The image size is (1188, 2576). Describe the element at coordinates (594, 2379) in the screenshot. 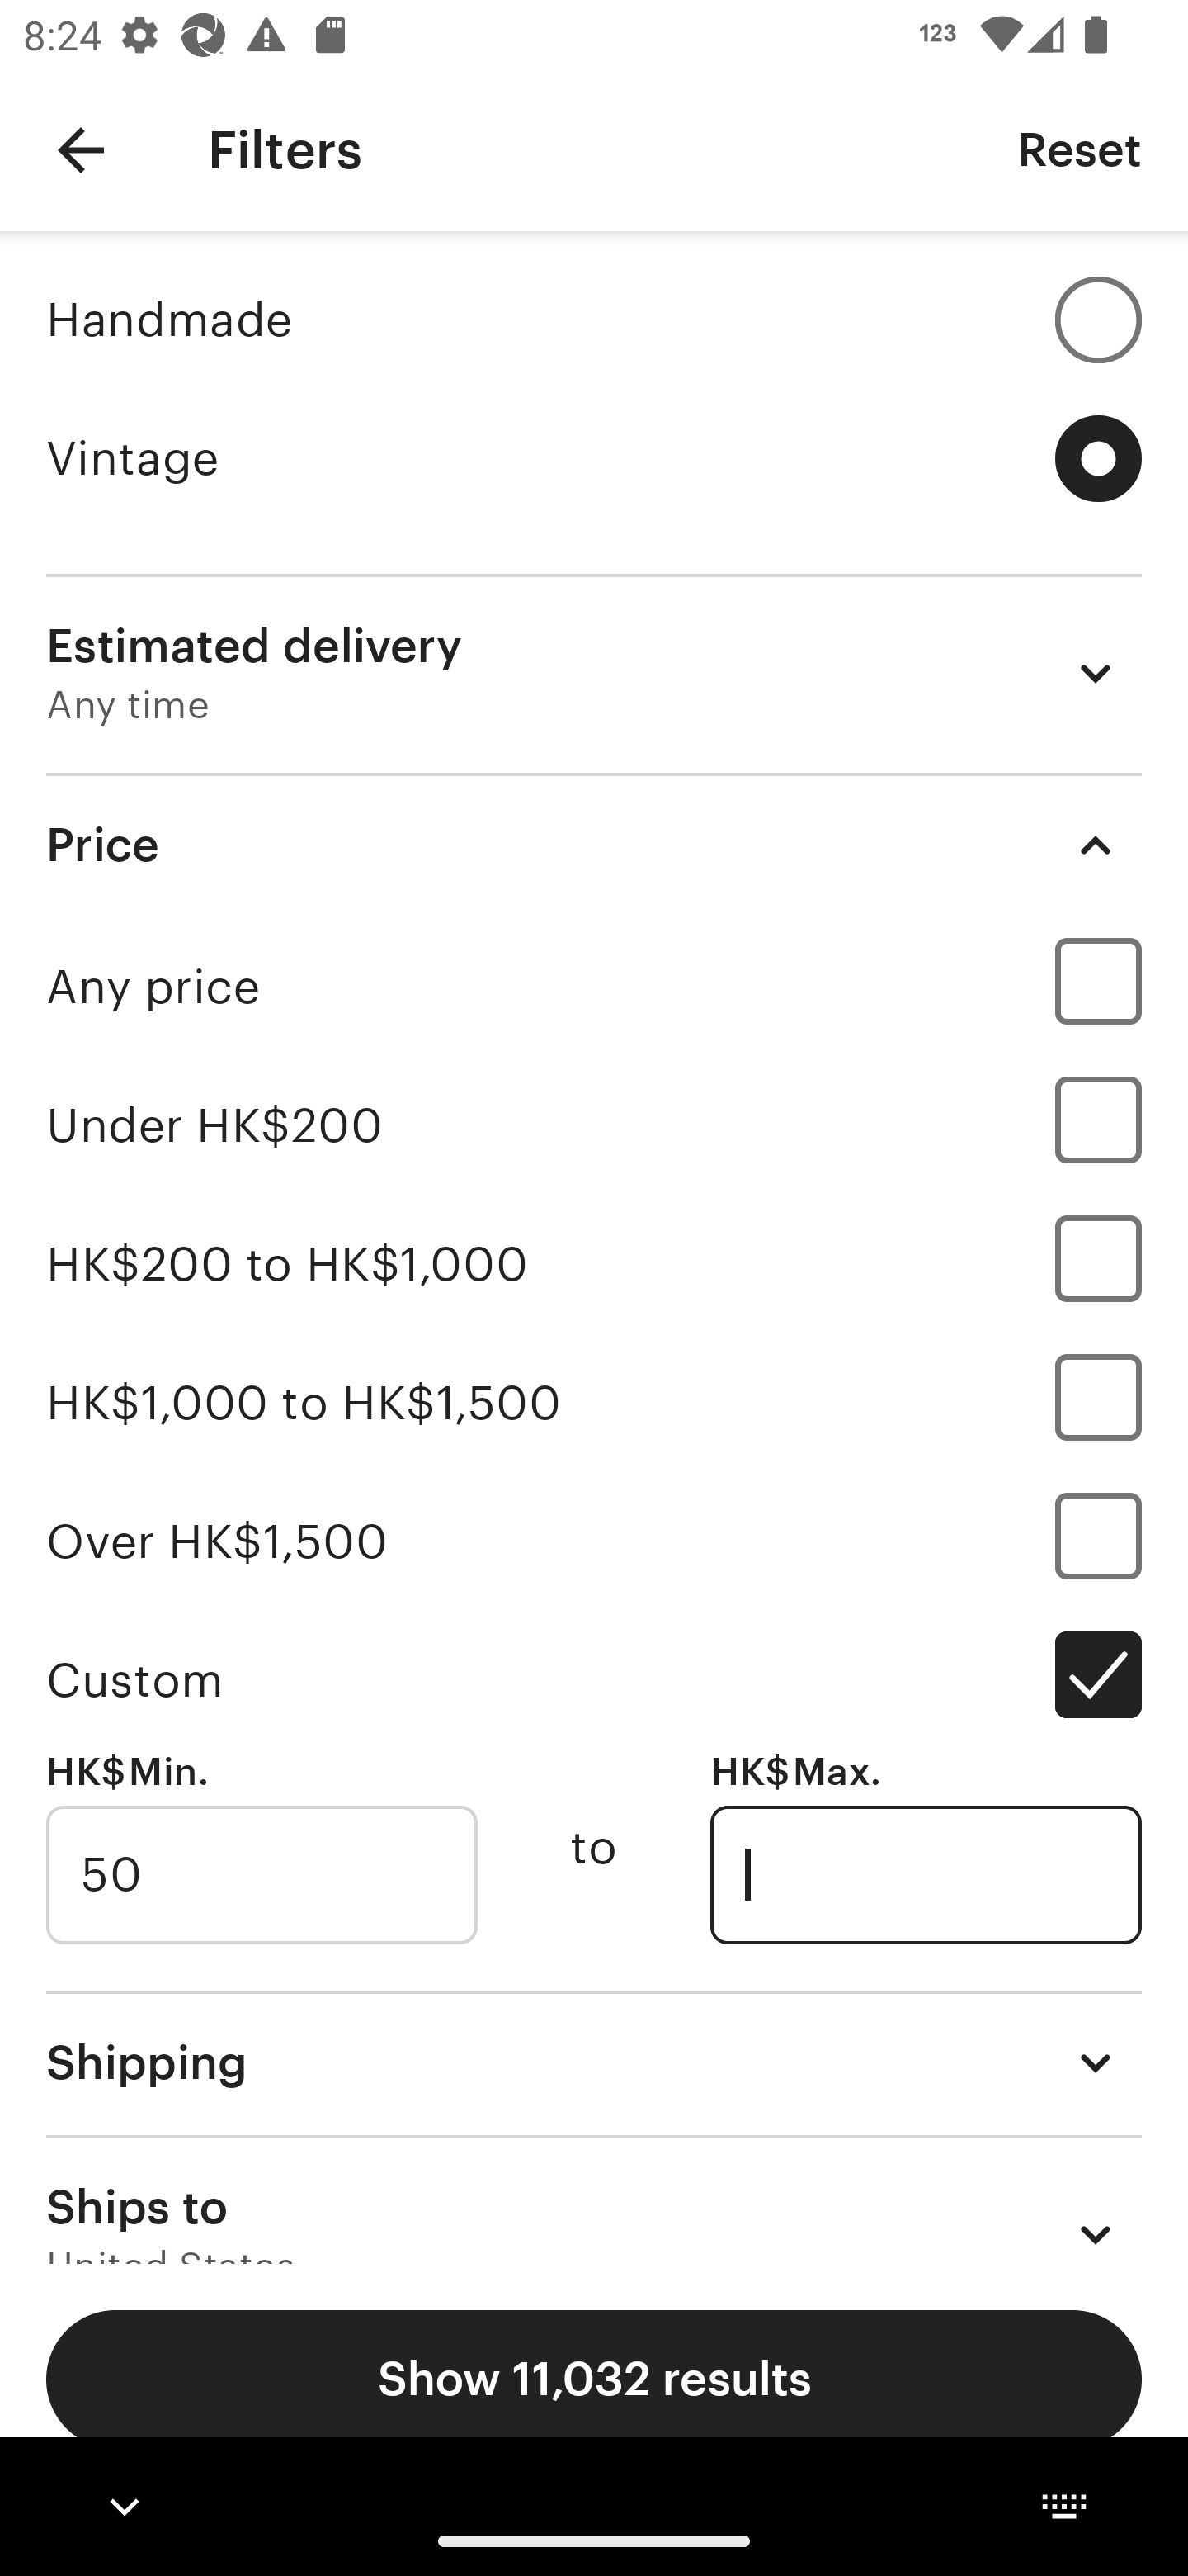

I see `Show 11,032 results` at that location.